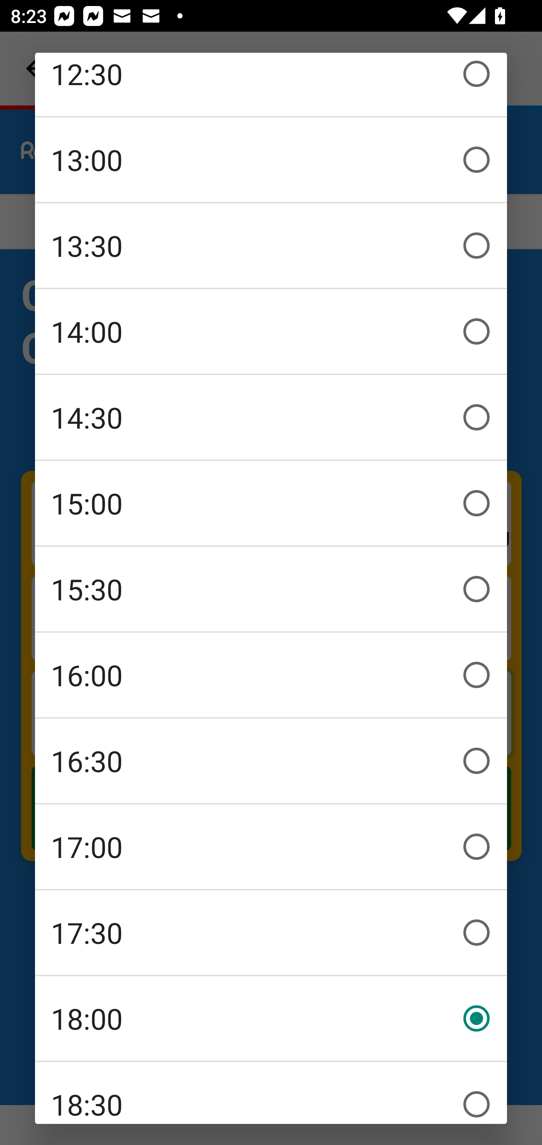  Describe the element at coordinates (271, 675) in the screenshot. I see `16:00` at that location.